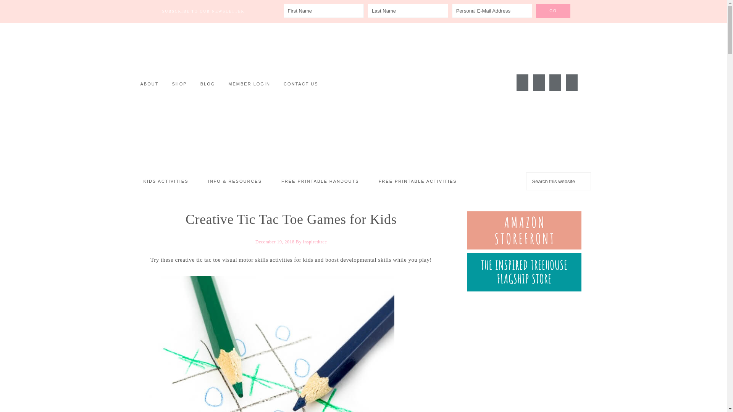  I want to click on amazon storefront, so click(524, 247).